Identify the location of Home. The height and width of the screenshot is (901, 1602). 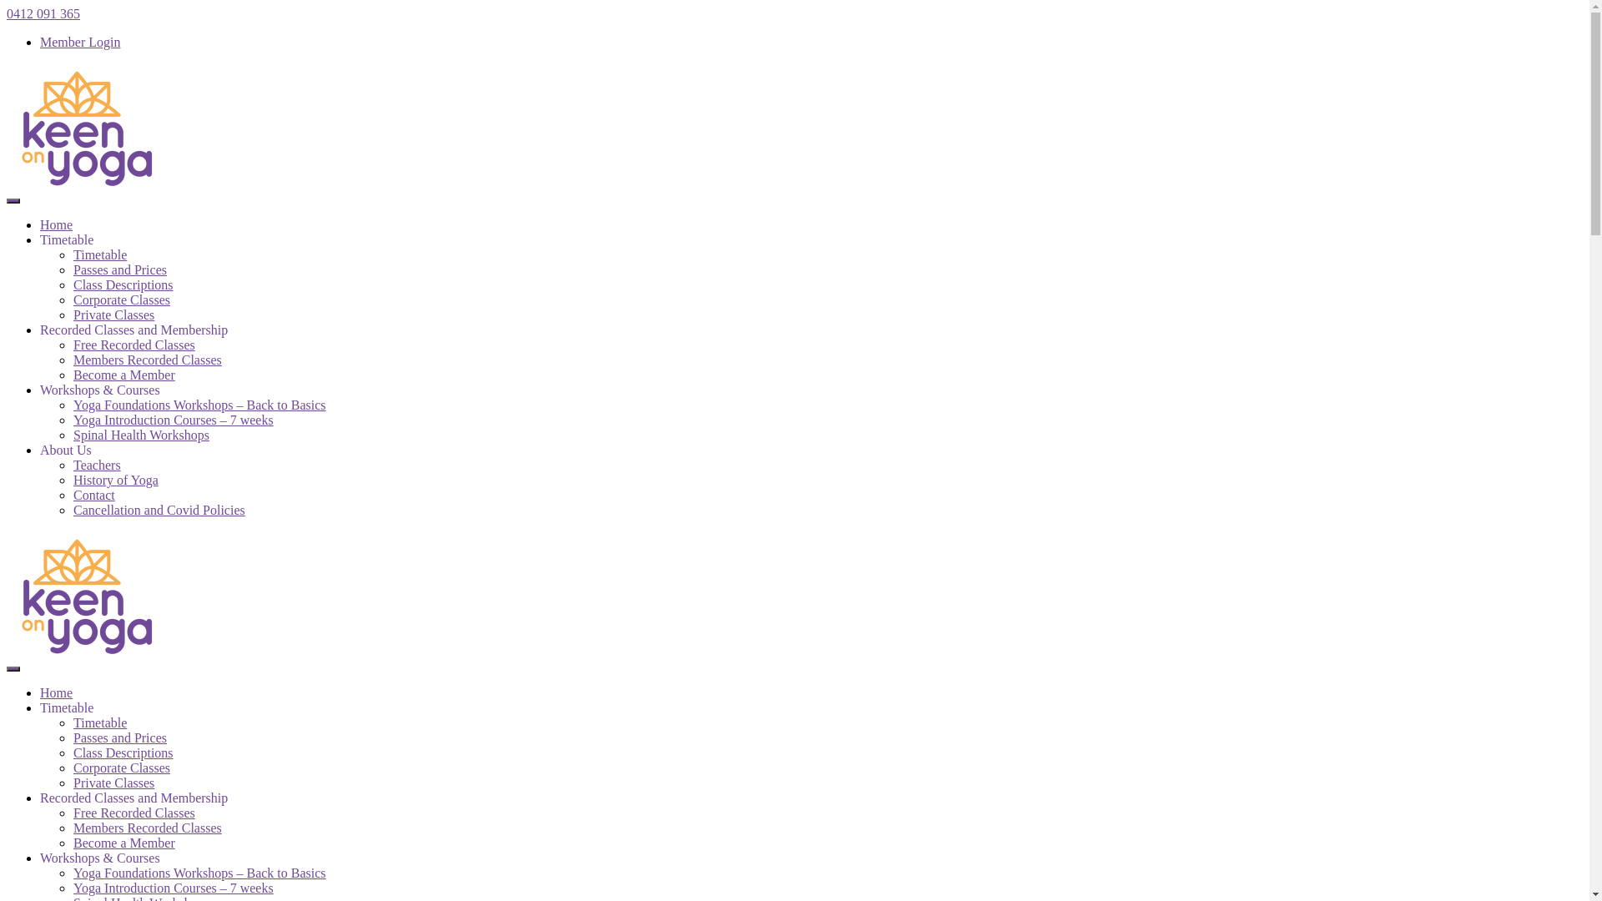
(57, 692).